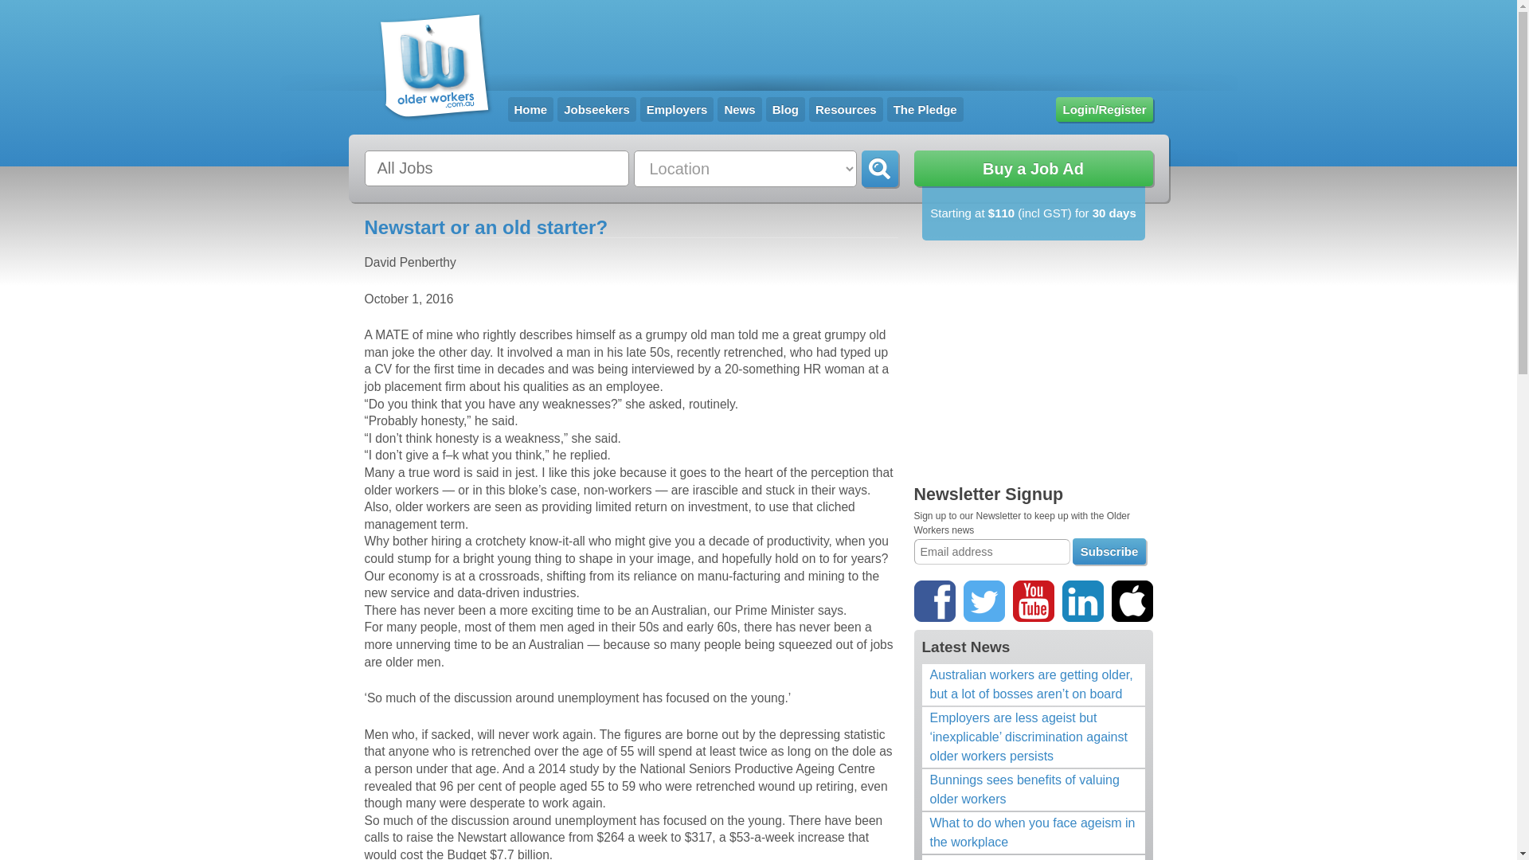 This screenshot has height=860, width=1529. Describe the element at coordinates (1034, 169) in the screenshot. I see `Buy a Job Ad` at that location.